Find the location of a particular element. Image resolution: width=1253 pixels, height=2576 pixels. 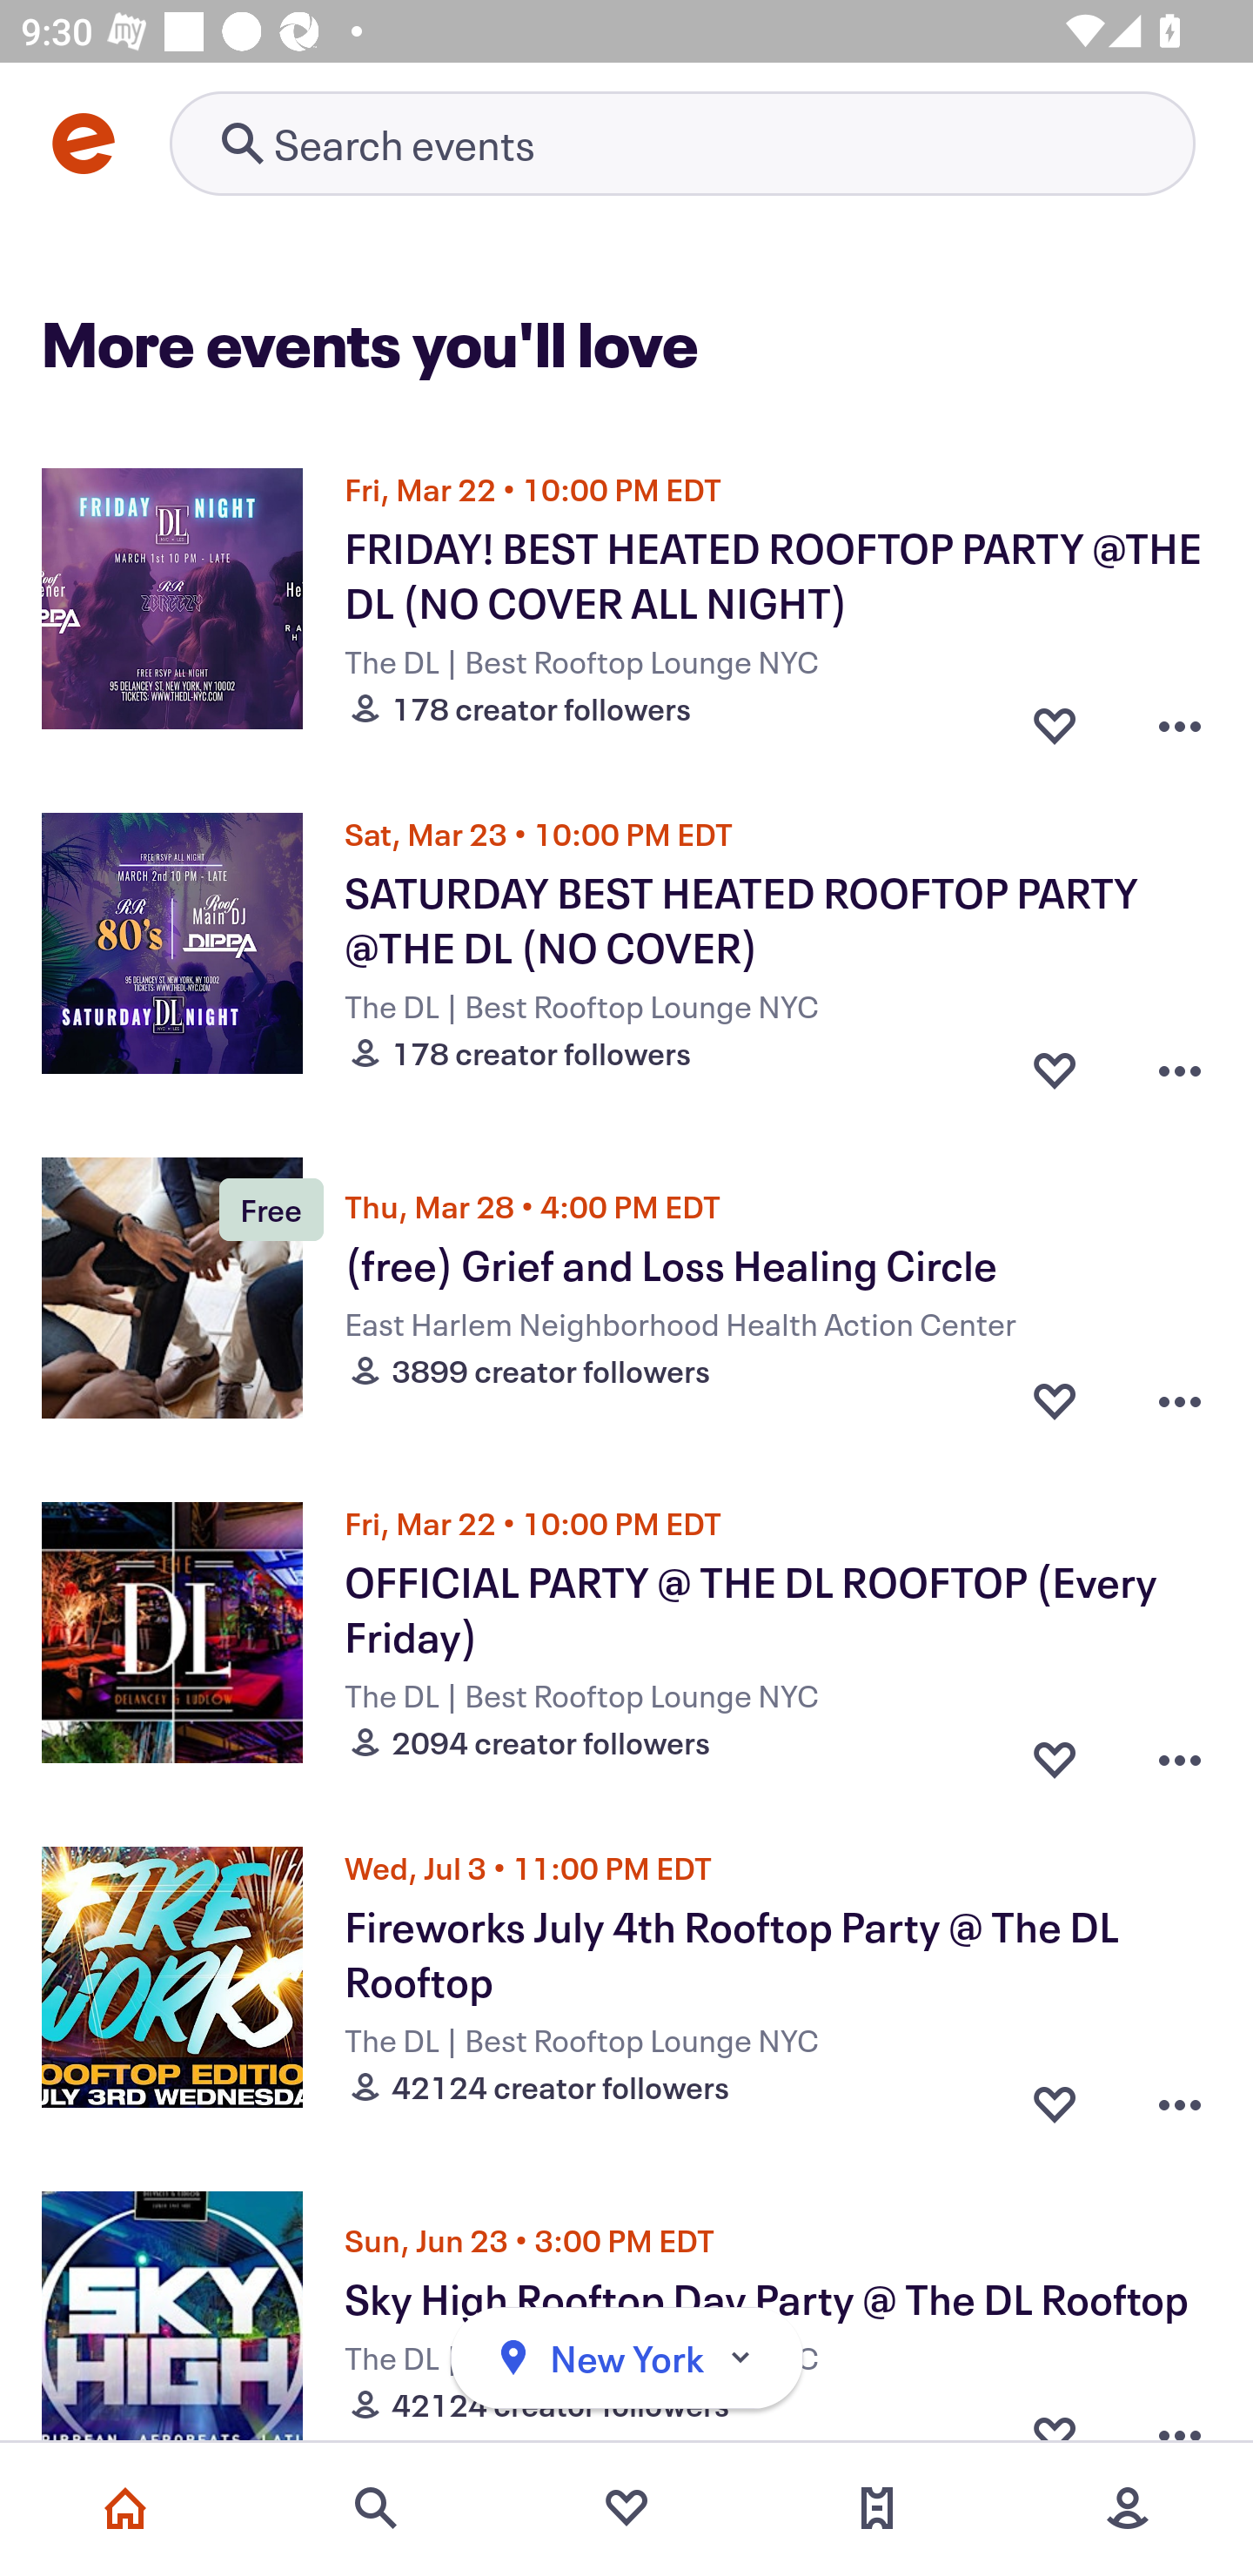

Search events is located at coordinates (376, 2508).